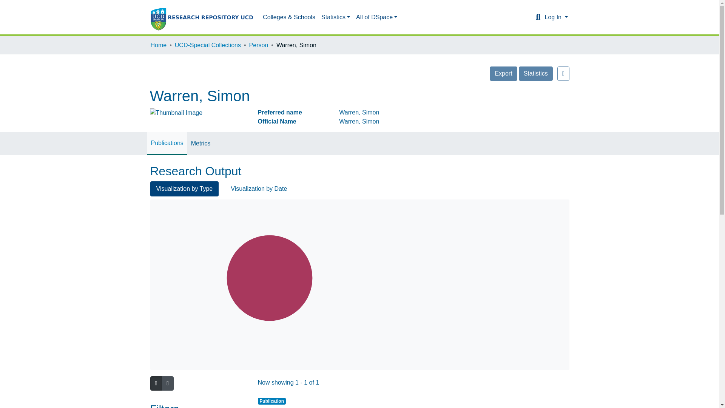 The height and width of the screenshot is (408, 725). I want to click on UCD-Special Collections, so click(208, 45).